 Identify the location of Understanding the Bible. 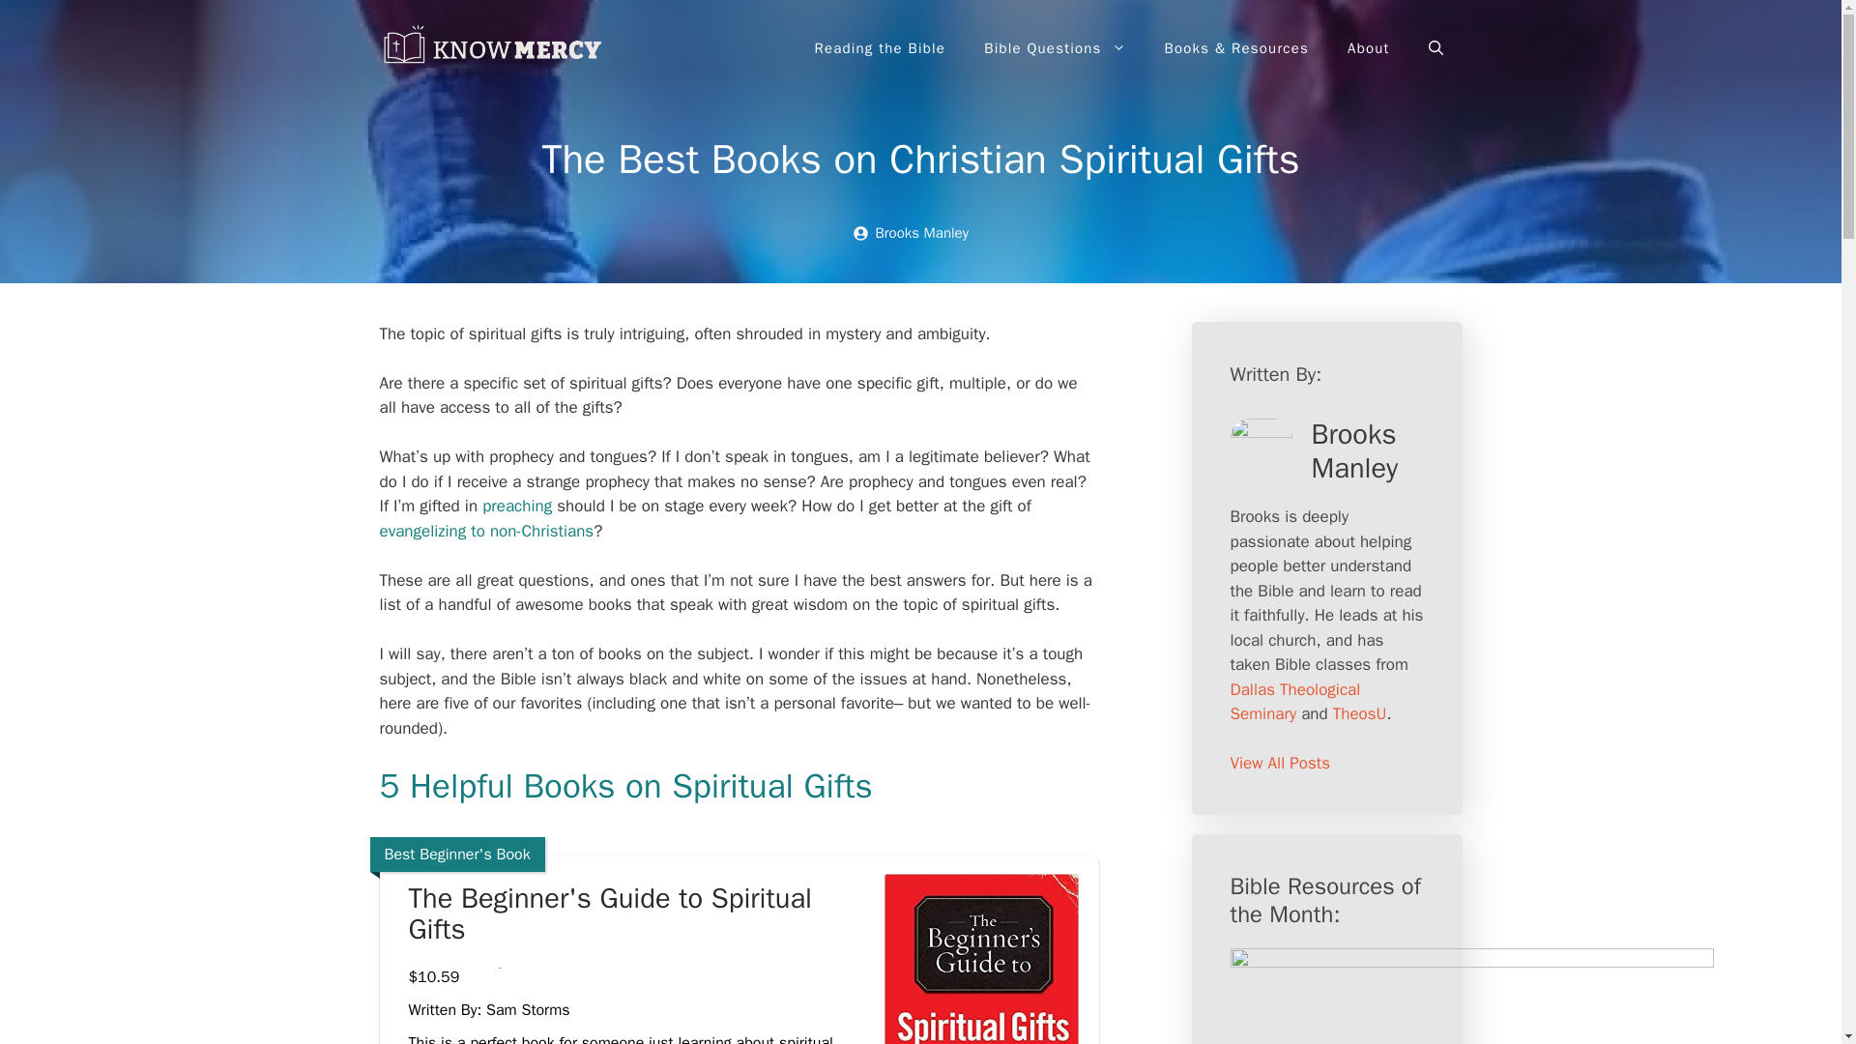
(494, 48).